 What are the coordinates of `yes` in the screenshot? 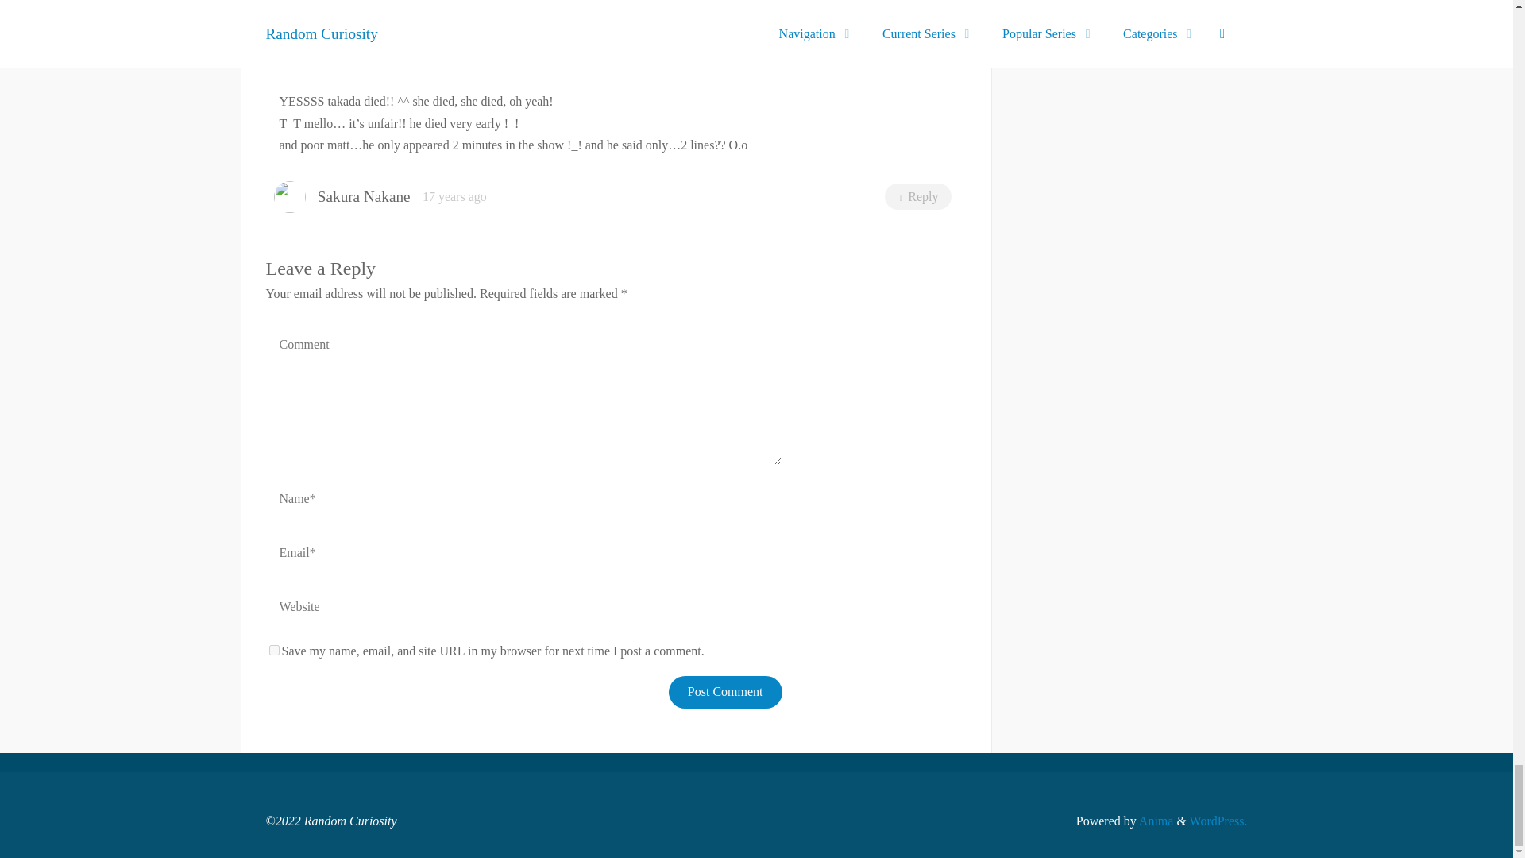 It's located at (273, 650).